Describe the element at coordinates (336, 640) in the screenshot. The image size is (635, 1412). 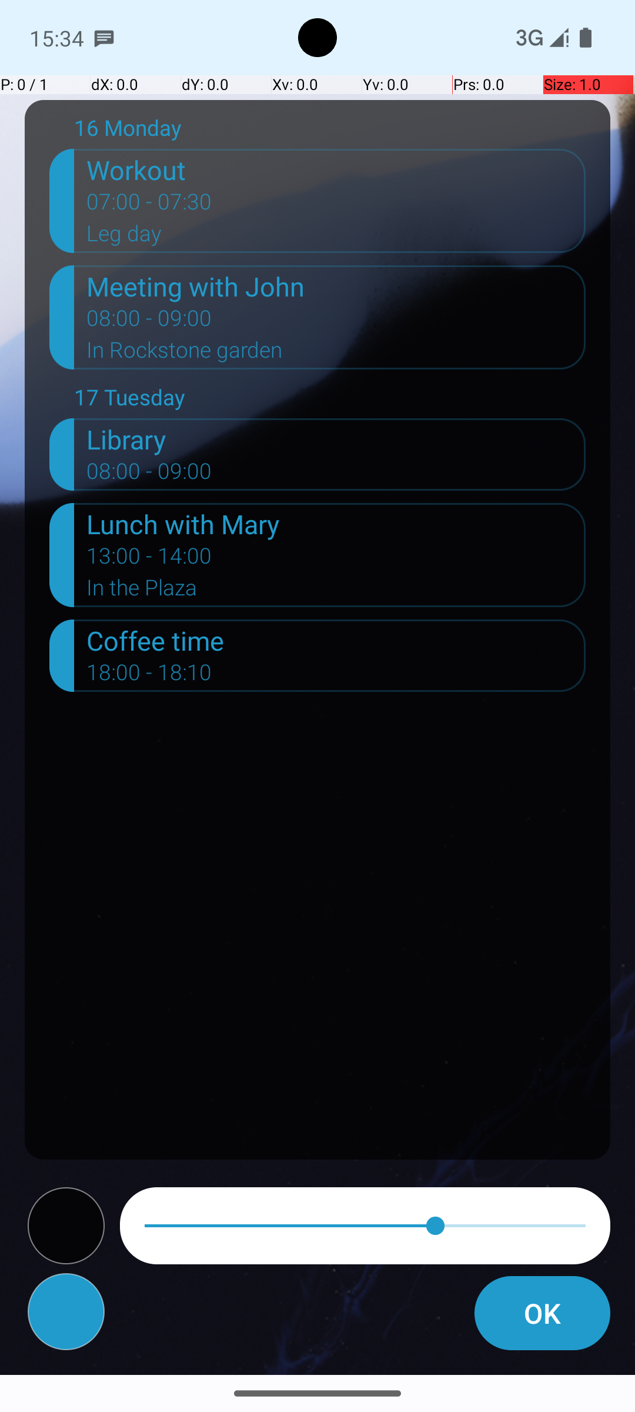
I see `Coffee time` at that location.